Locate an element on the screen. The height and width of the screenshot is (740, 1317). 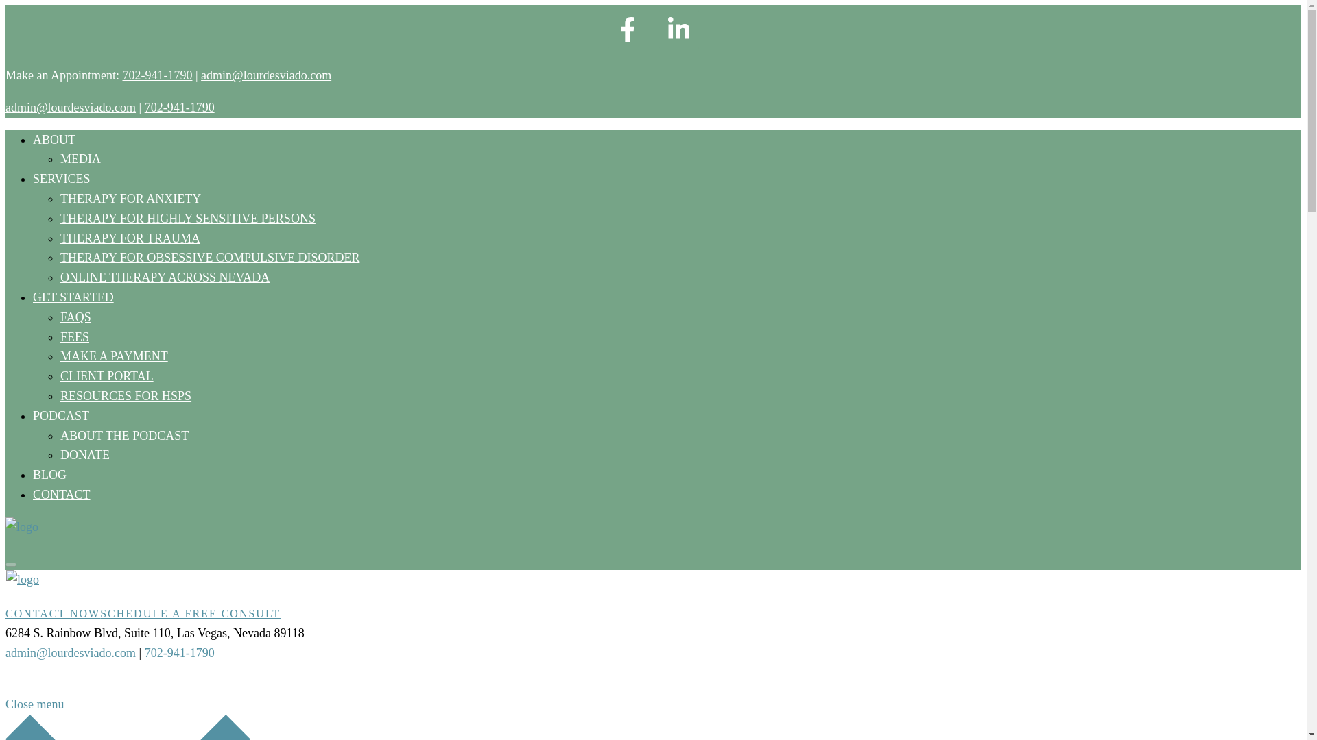
FEES is located at coordinates (75, 337).